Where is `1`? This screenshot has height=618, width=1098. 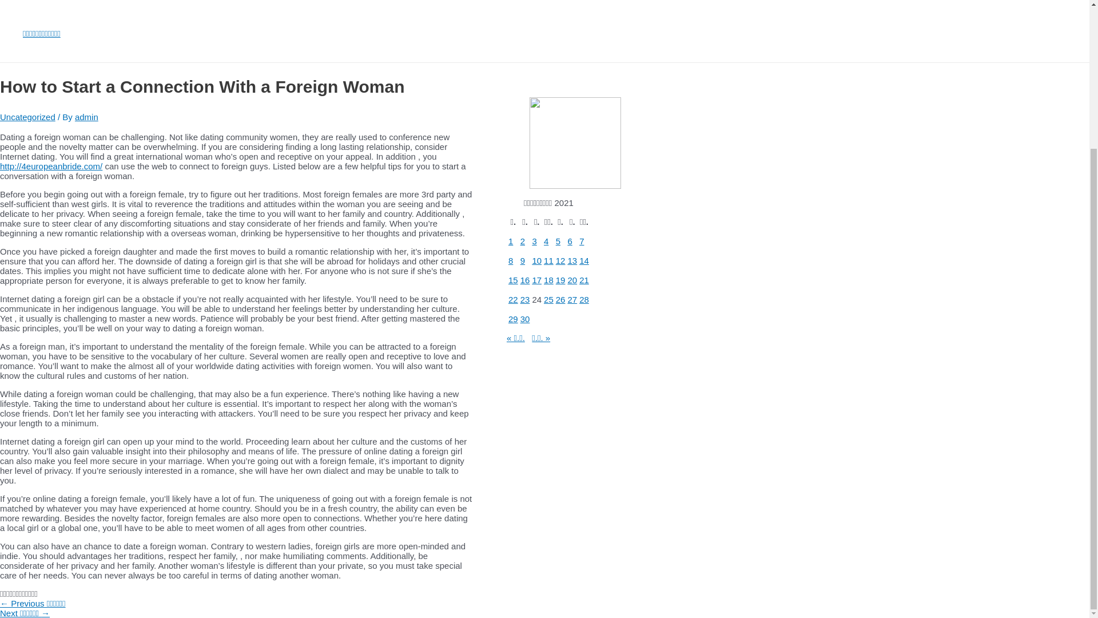
1 is located at coordinates (510, 240).